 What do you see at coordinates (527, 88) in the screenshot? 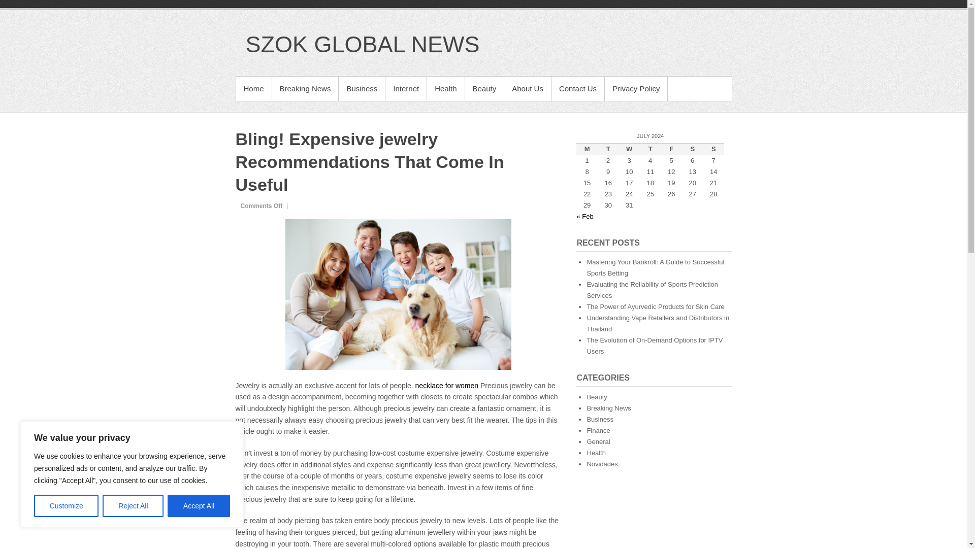
I see `About Us` at bounding box center [527, 88].